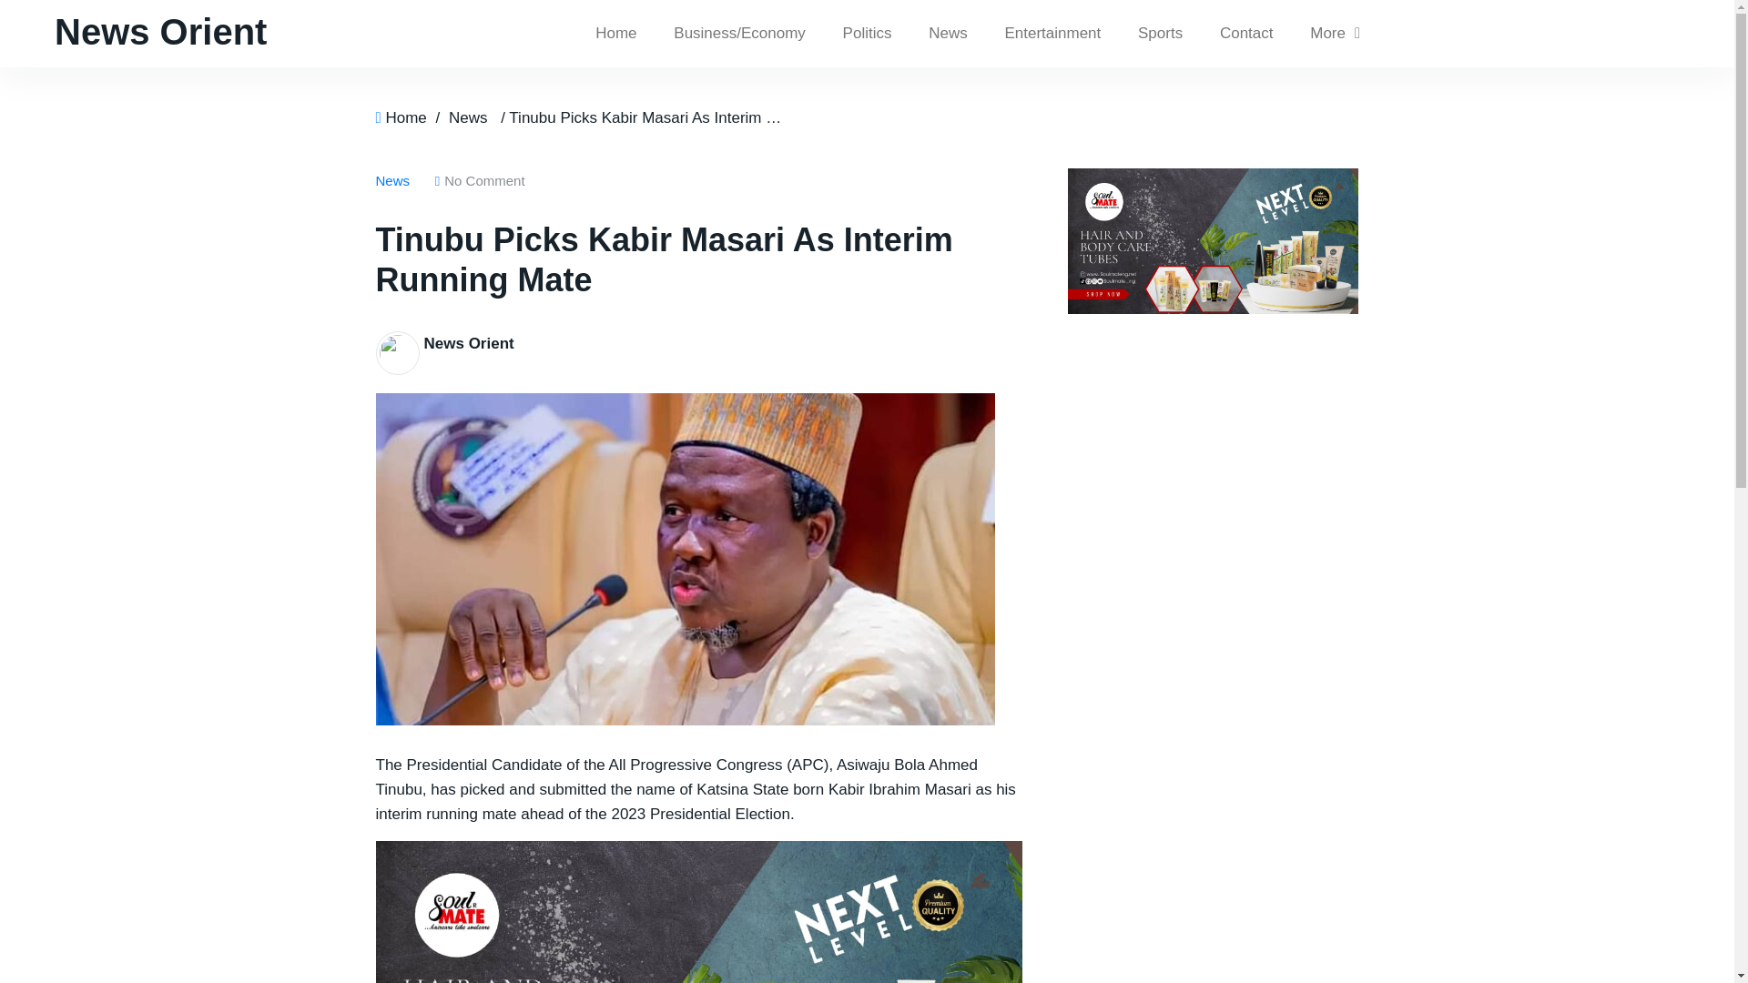  Describe the element at coordinates (1160, 34) in the screenshot. I see `Sports` at that location.